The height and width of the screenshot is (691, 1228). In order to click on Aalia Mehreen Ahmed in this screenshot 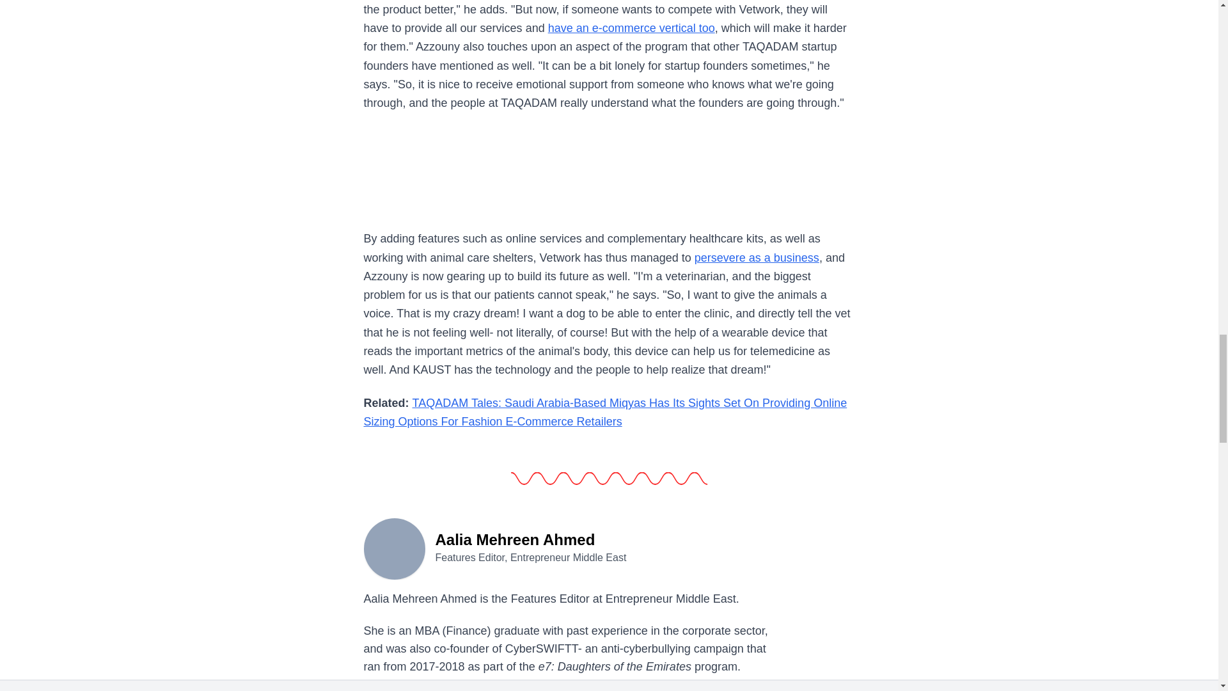, I will do `click(394, 548)`.